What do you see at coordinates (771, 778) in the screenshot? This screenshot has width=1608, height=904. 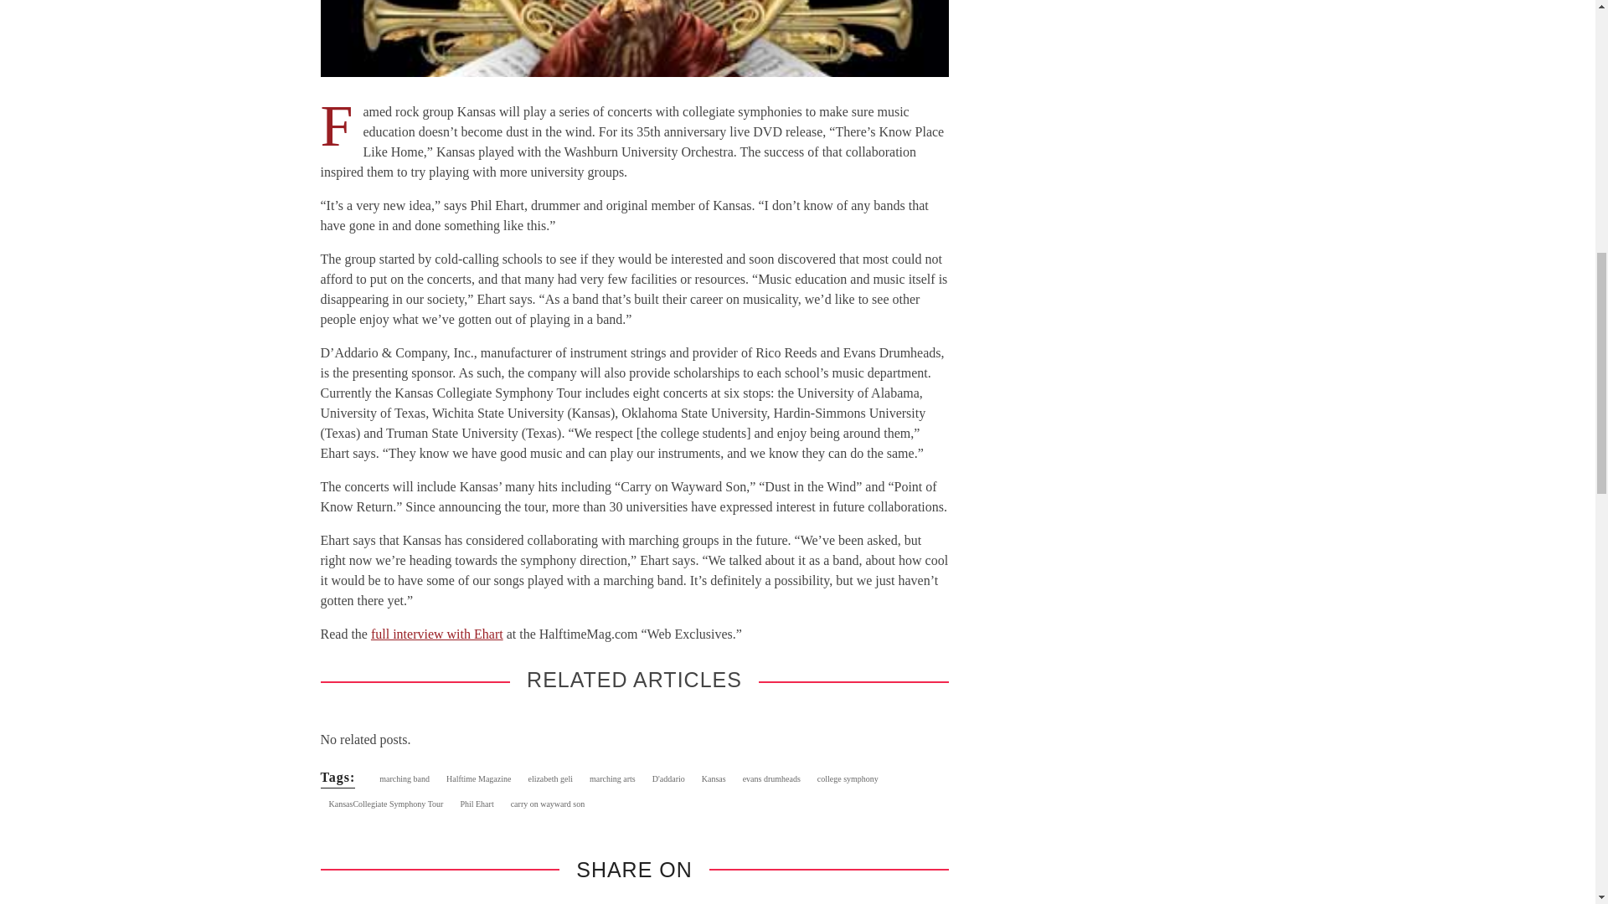 I see `View all posts tagged evans drumheads` at bounding box center [771, 778].